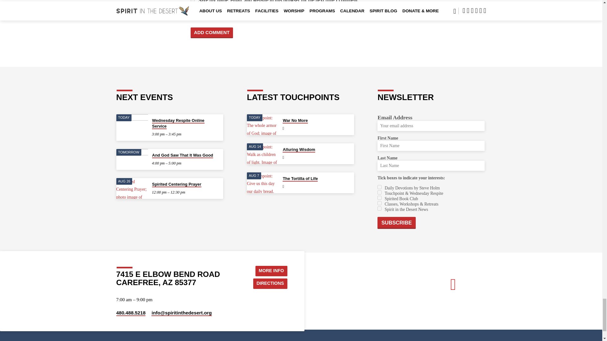 Image resolution: width=607 pixels, height=341 pixels. I want to click on 44e0e54a7c, so click(379, 192).